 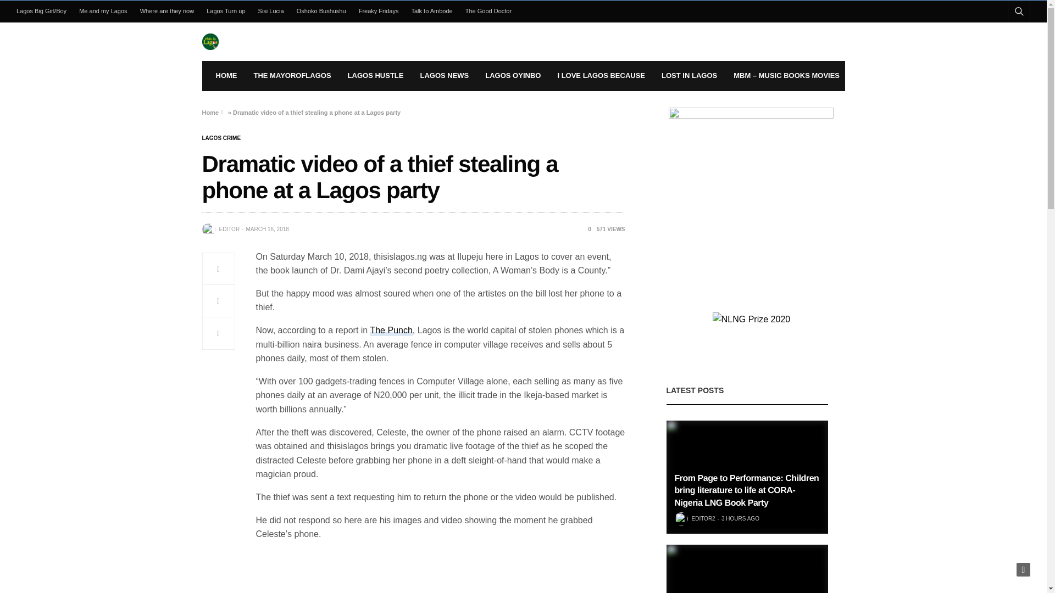 What do you see at coordinates (103, 11) in the screenshot?
I see `Me and my Lagos` at bounding box center [103, 11].